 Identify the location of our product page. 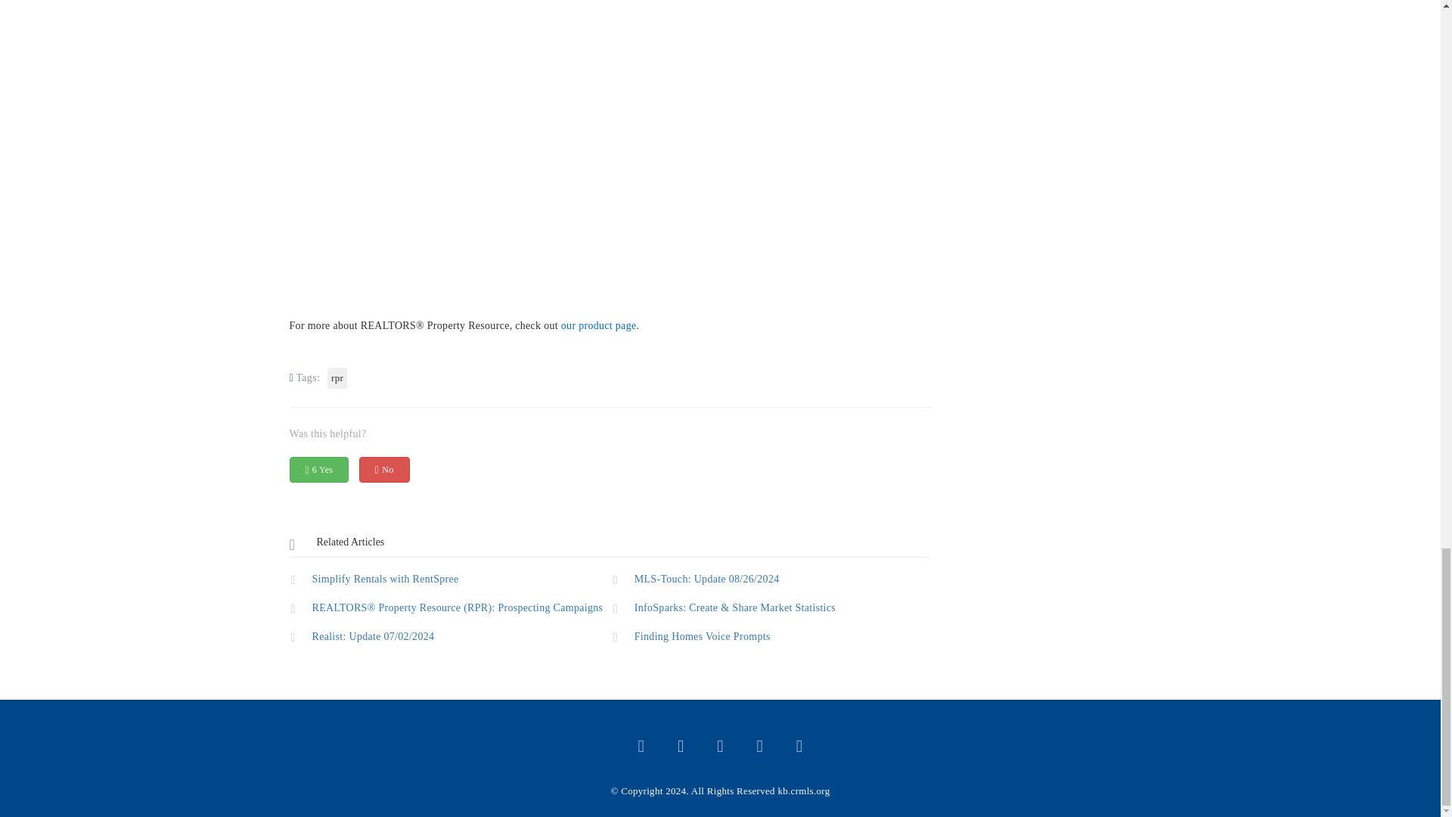
(599, 325).